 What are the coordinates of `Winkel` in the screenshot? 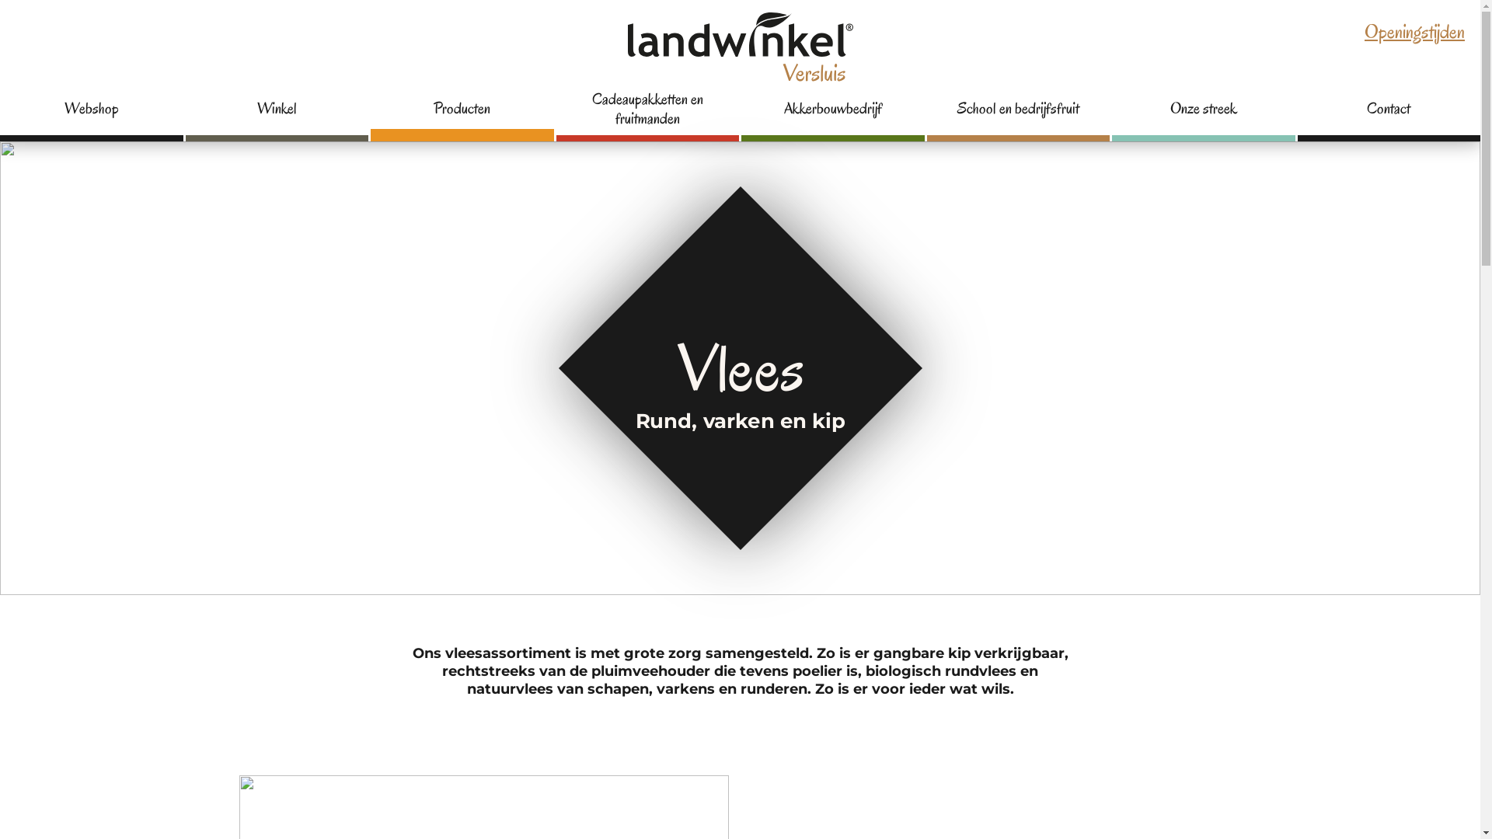 It's located at (277, 116).